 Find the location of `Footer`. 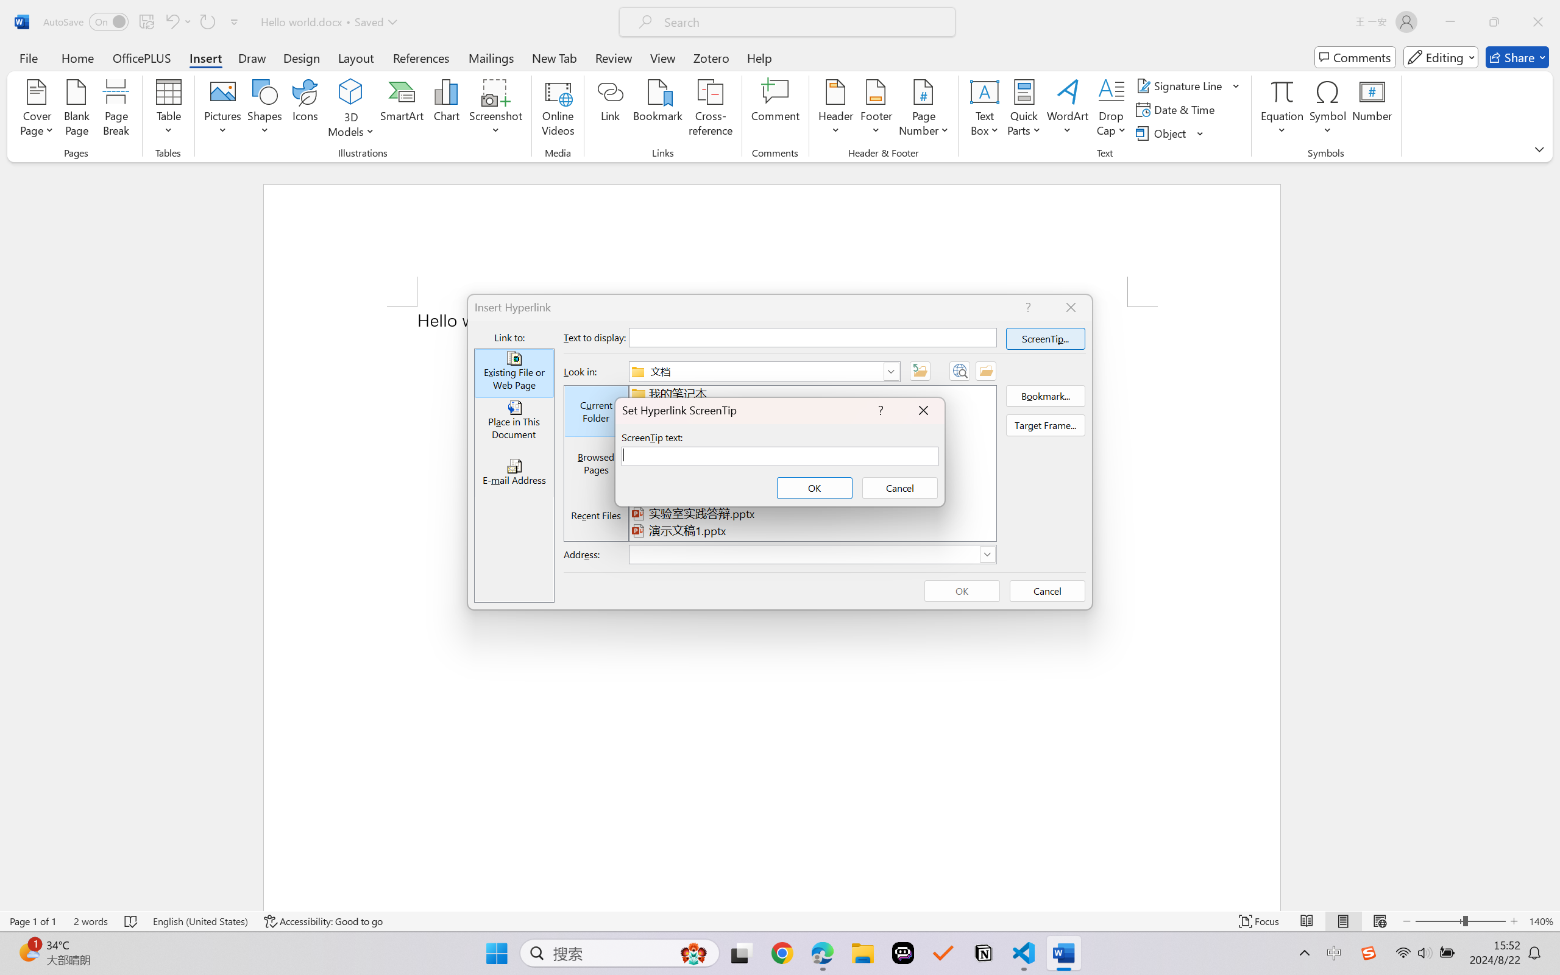

Footer is located at coordinates (876, 110).